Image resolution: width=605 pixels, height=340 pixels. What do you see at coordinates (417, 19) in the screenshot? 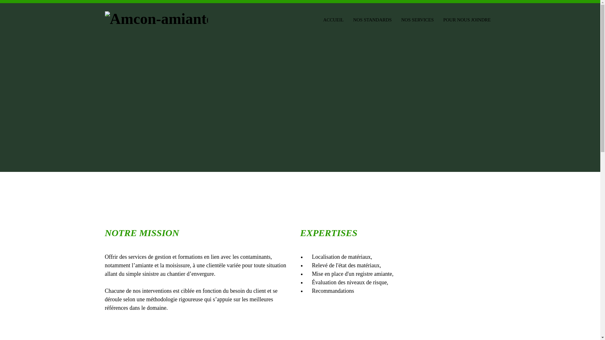
I see `NOS SERVICES` at bounding box center [417, 19].